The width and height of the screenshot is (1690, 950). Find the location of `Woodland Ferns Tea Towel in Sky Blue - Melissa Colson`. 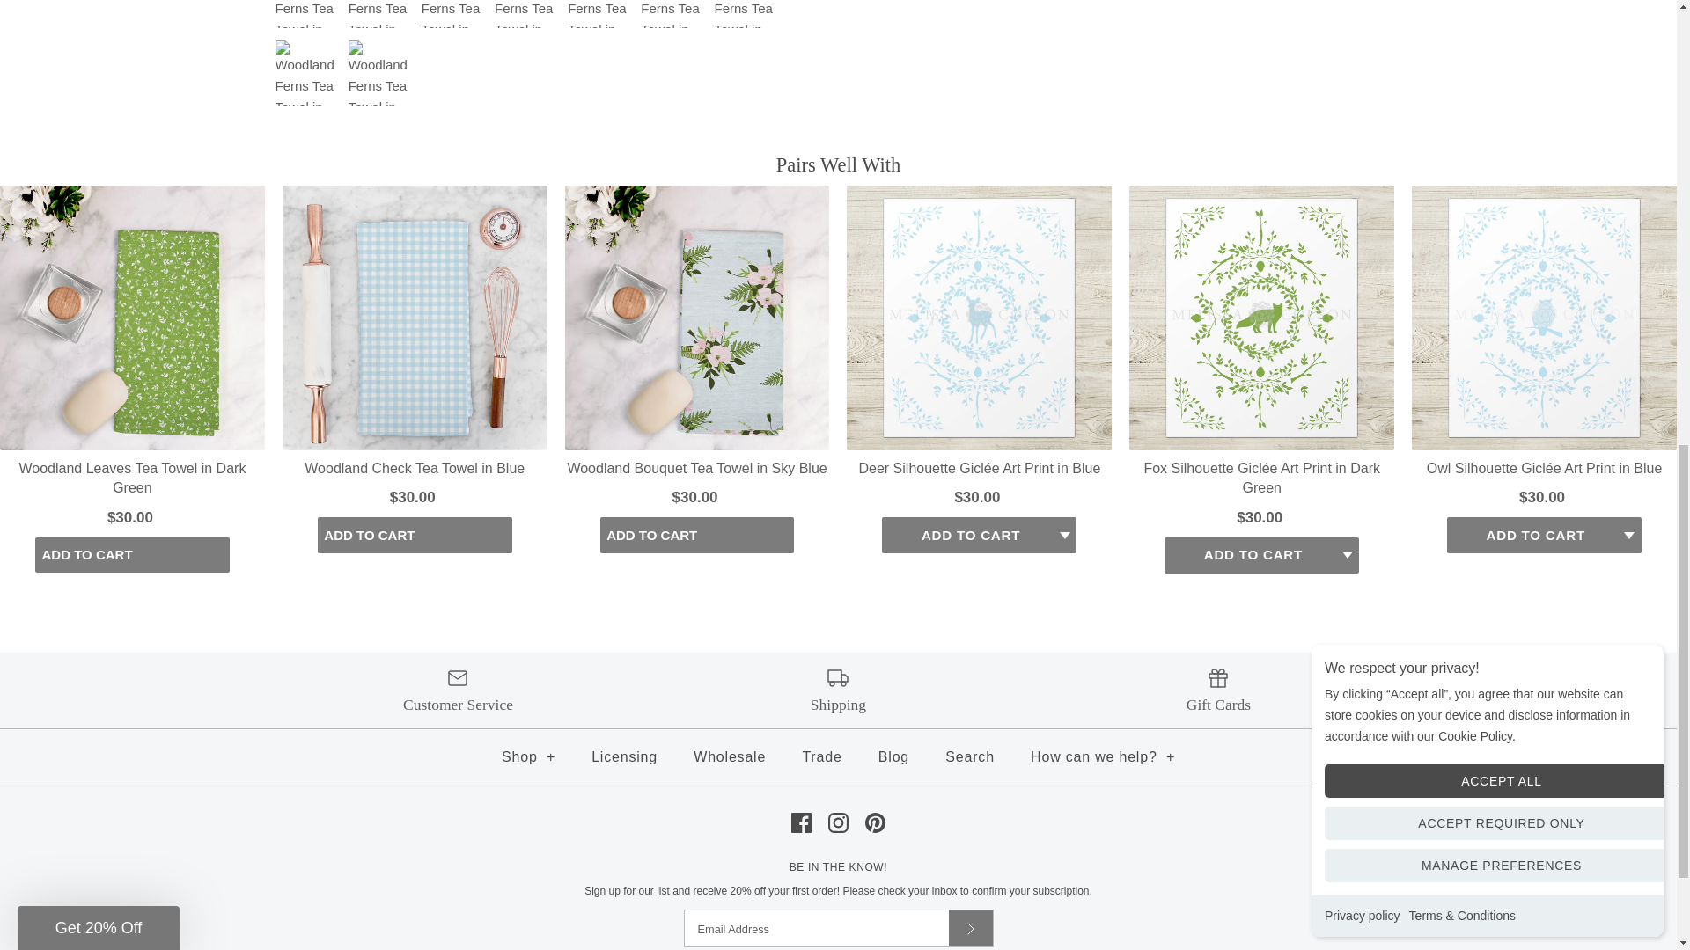

Woodland Ferns Tea Towel in Sky Blue - Melissa Colson is located at coordinates (453, 14).